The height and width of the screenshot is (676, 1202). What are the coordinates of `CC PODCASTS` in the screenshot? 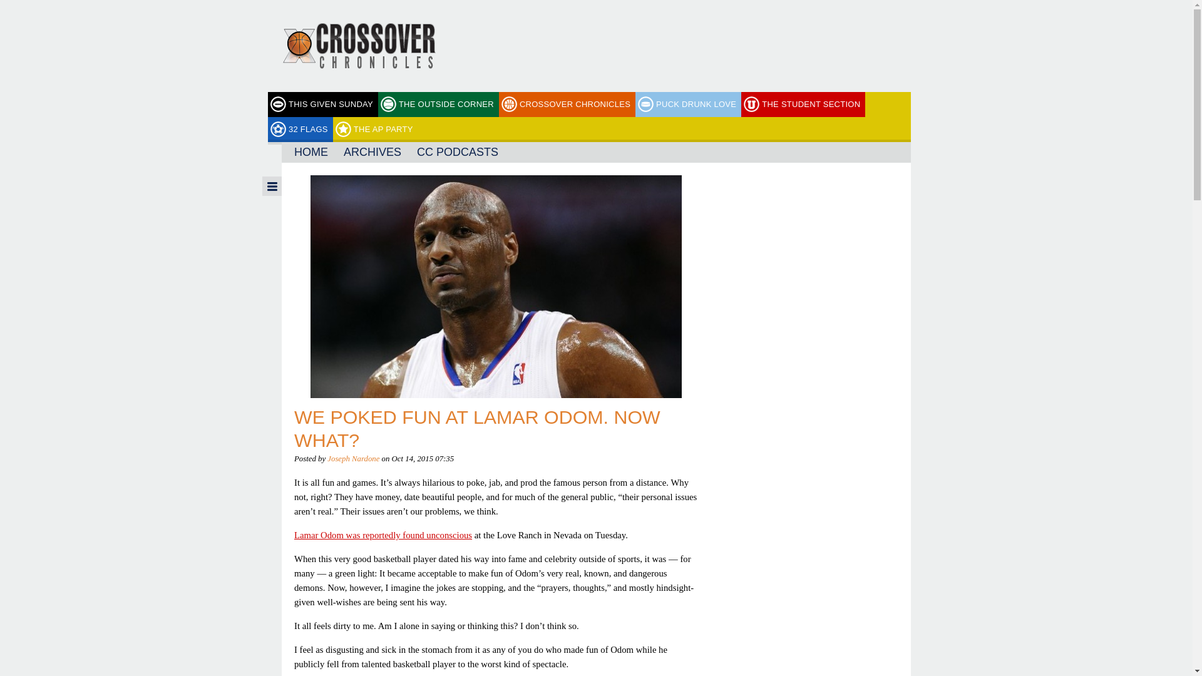 It's located at (458, 152).